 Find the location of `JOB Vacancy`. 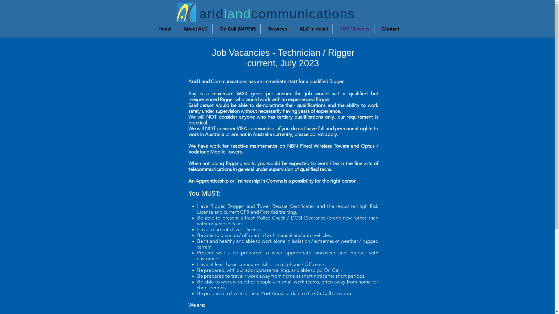

JOB Vacancy is located at coordinates (353, 29).